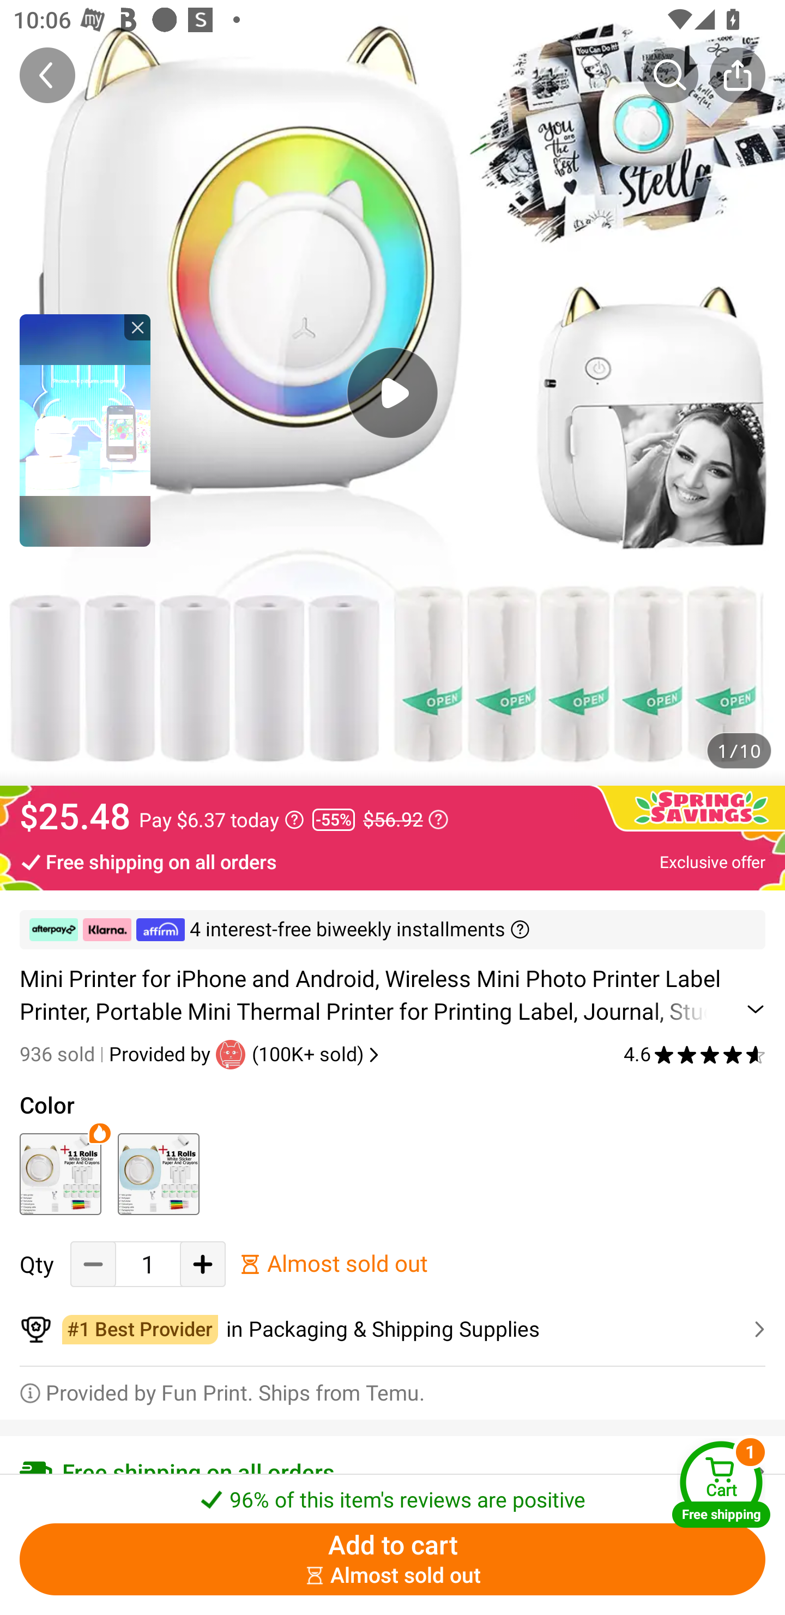  What do you see at coordinates (47, 75) in the screenshot?
I see `Back` at bounding box center [47, 75].